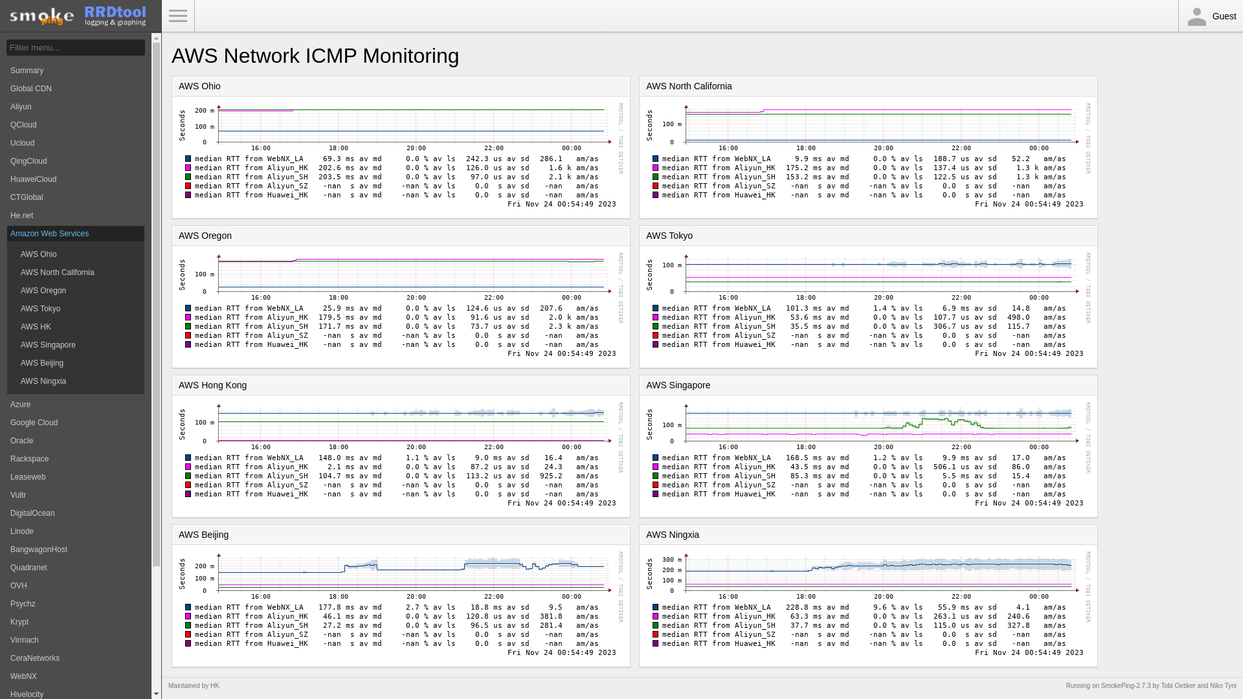 This screenshot has height=699, width=1243. What do you see at coordinates (215, 686) in the screenshot?
I see `HK` at bounding box center [215, 686].